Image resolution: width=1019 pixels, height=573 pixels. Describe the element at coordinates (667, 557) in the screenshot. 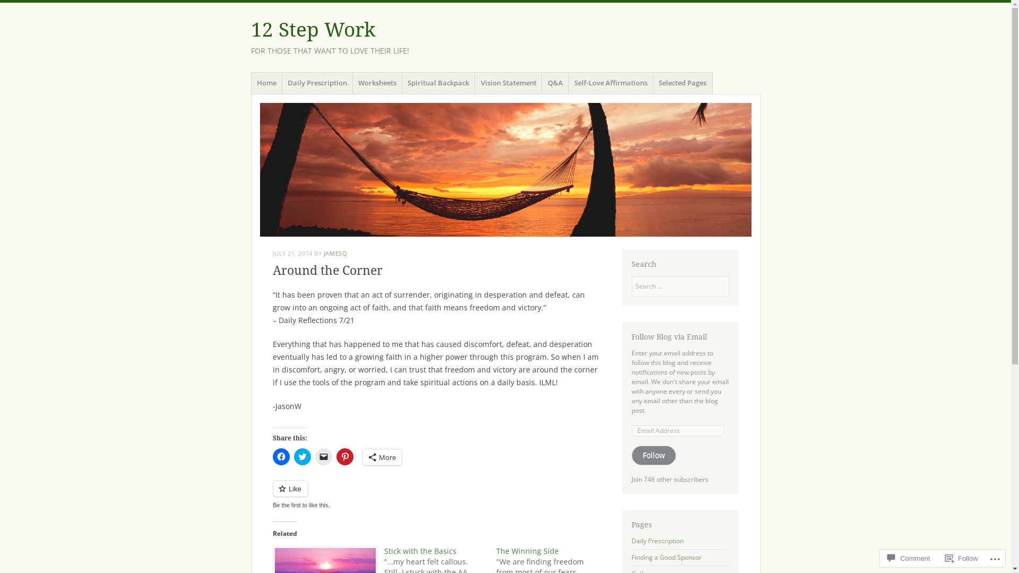

I see `Finding a Good Sponsor` at that location.